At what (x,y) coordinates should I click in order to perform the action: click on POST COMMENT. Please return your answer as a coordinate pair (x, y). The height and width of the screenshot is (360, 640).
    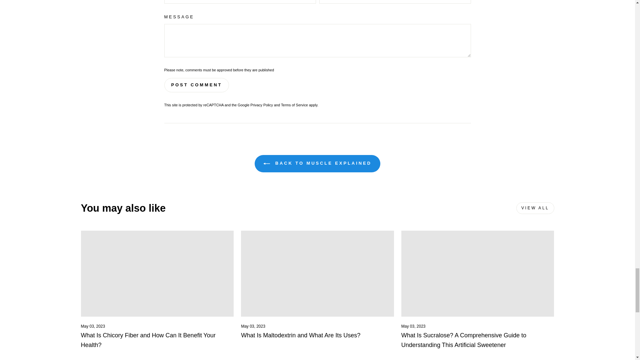
    Looking at the image, I should click on (196, 85).